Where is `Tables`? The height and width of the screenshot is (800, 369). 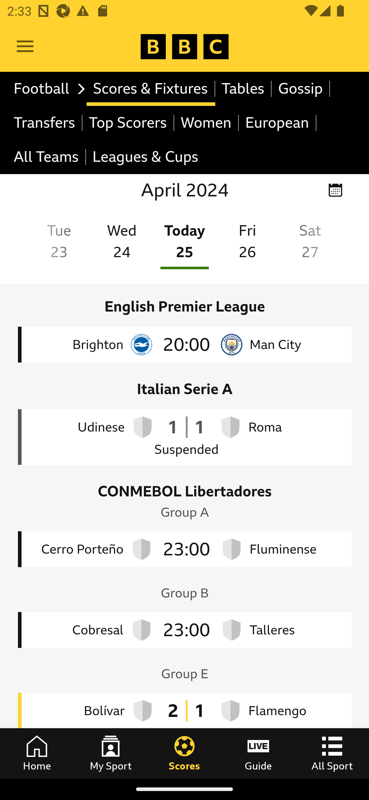
Tables is located at coordinates (243, 89).